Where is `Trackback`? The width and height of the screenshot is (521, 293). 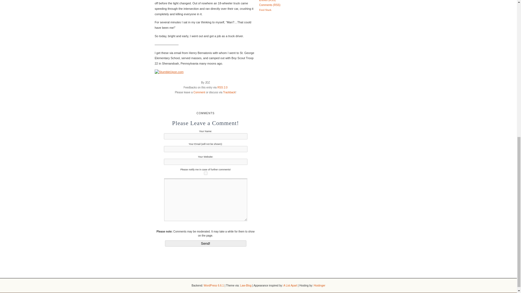 Trackback is located at coordinates (229, 92).